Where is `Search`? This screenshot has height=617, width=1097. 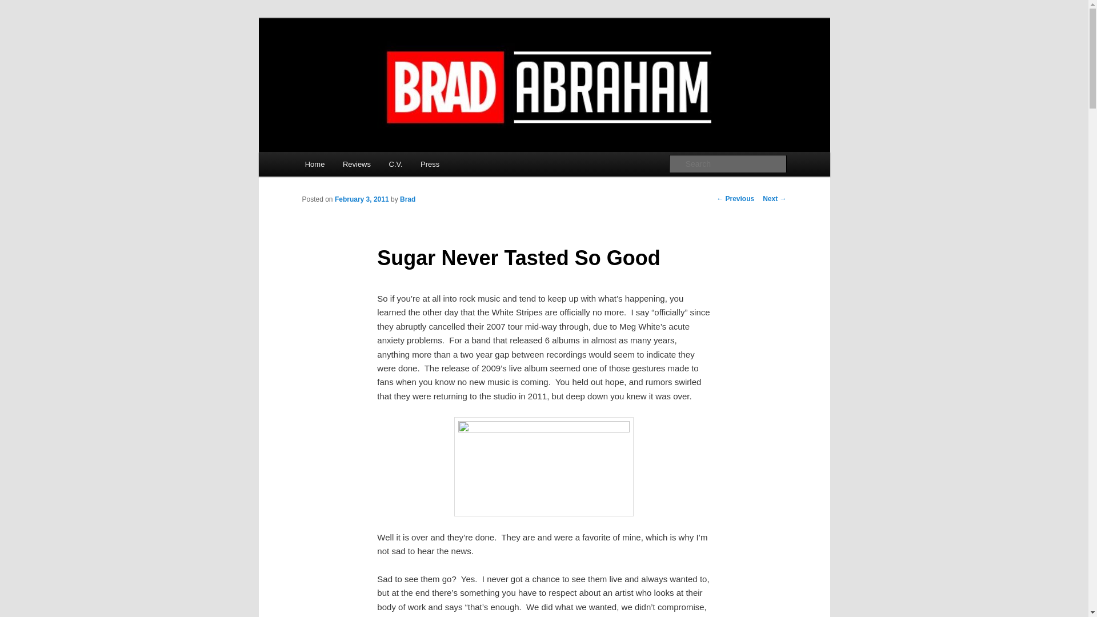
Search is located at coordinates (18, 6).